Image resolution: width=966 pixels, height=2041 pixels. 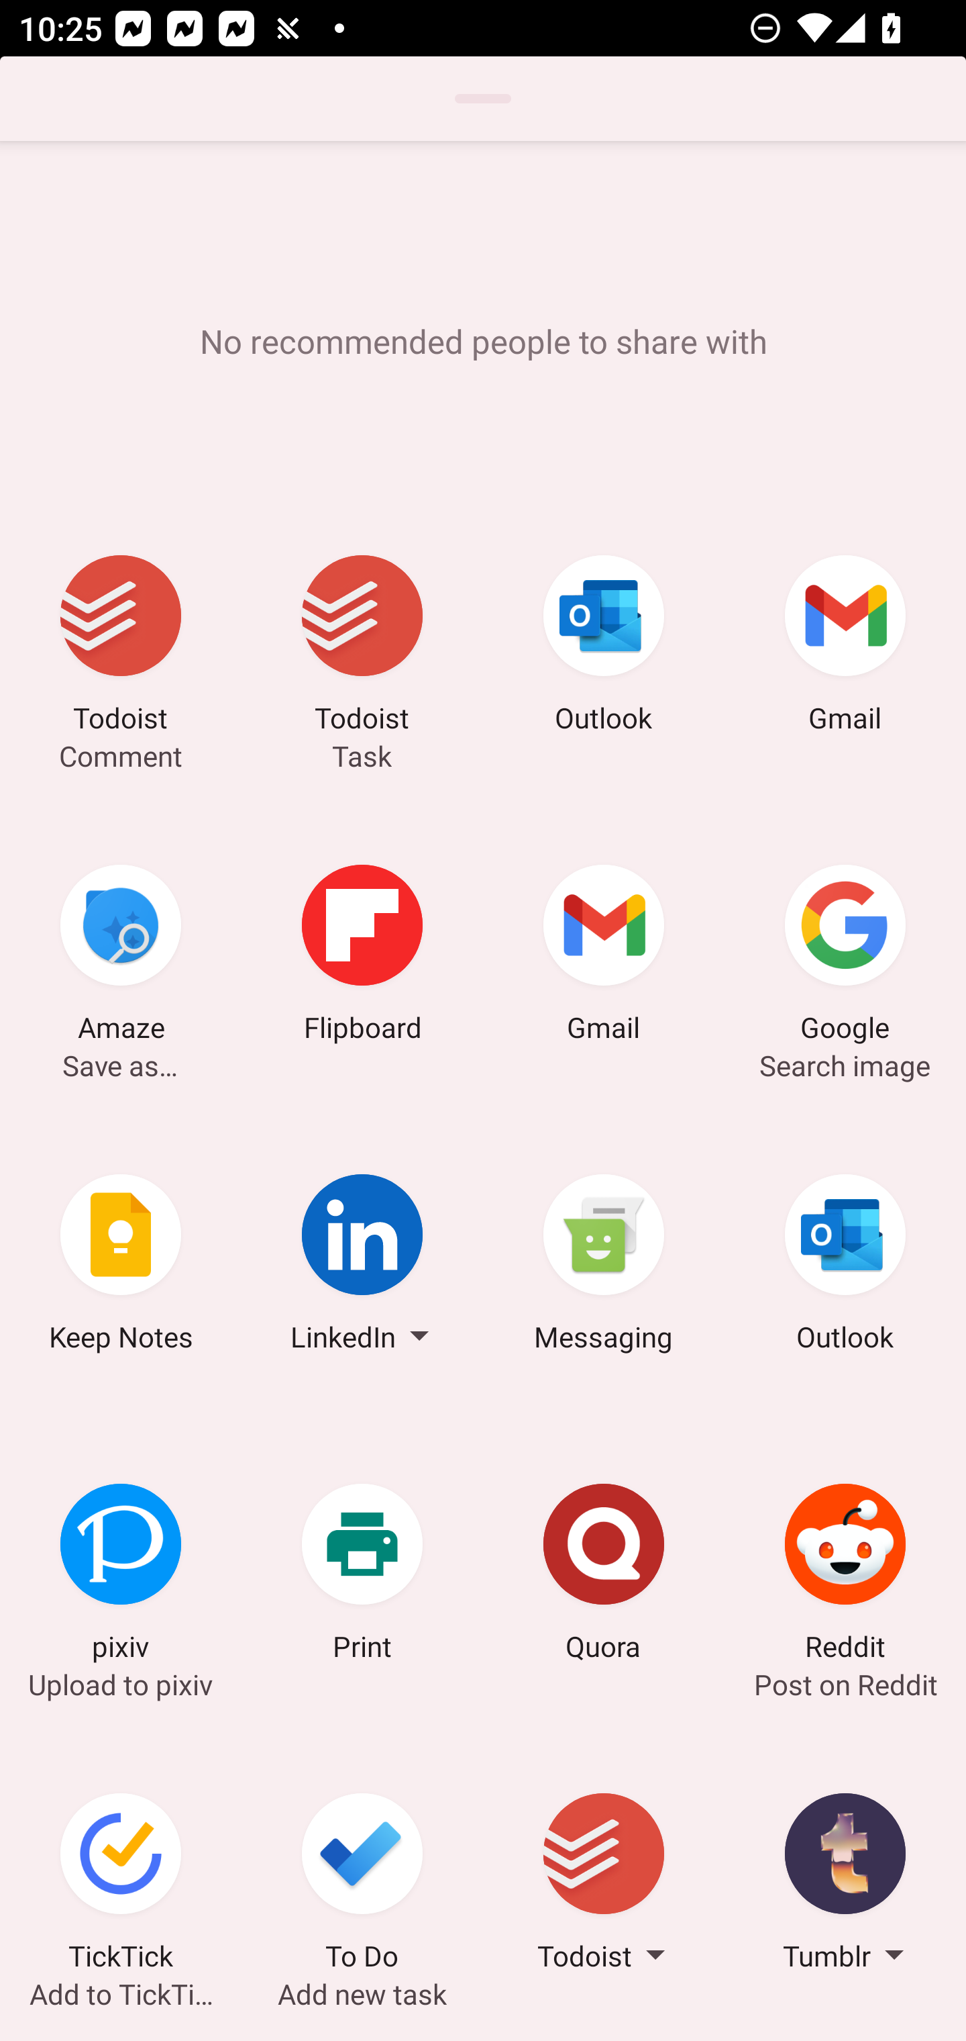 I want to click on TickTick Add to TickTick, so click(x=121, y=1885).